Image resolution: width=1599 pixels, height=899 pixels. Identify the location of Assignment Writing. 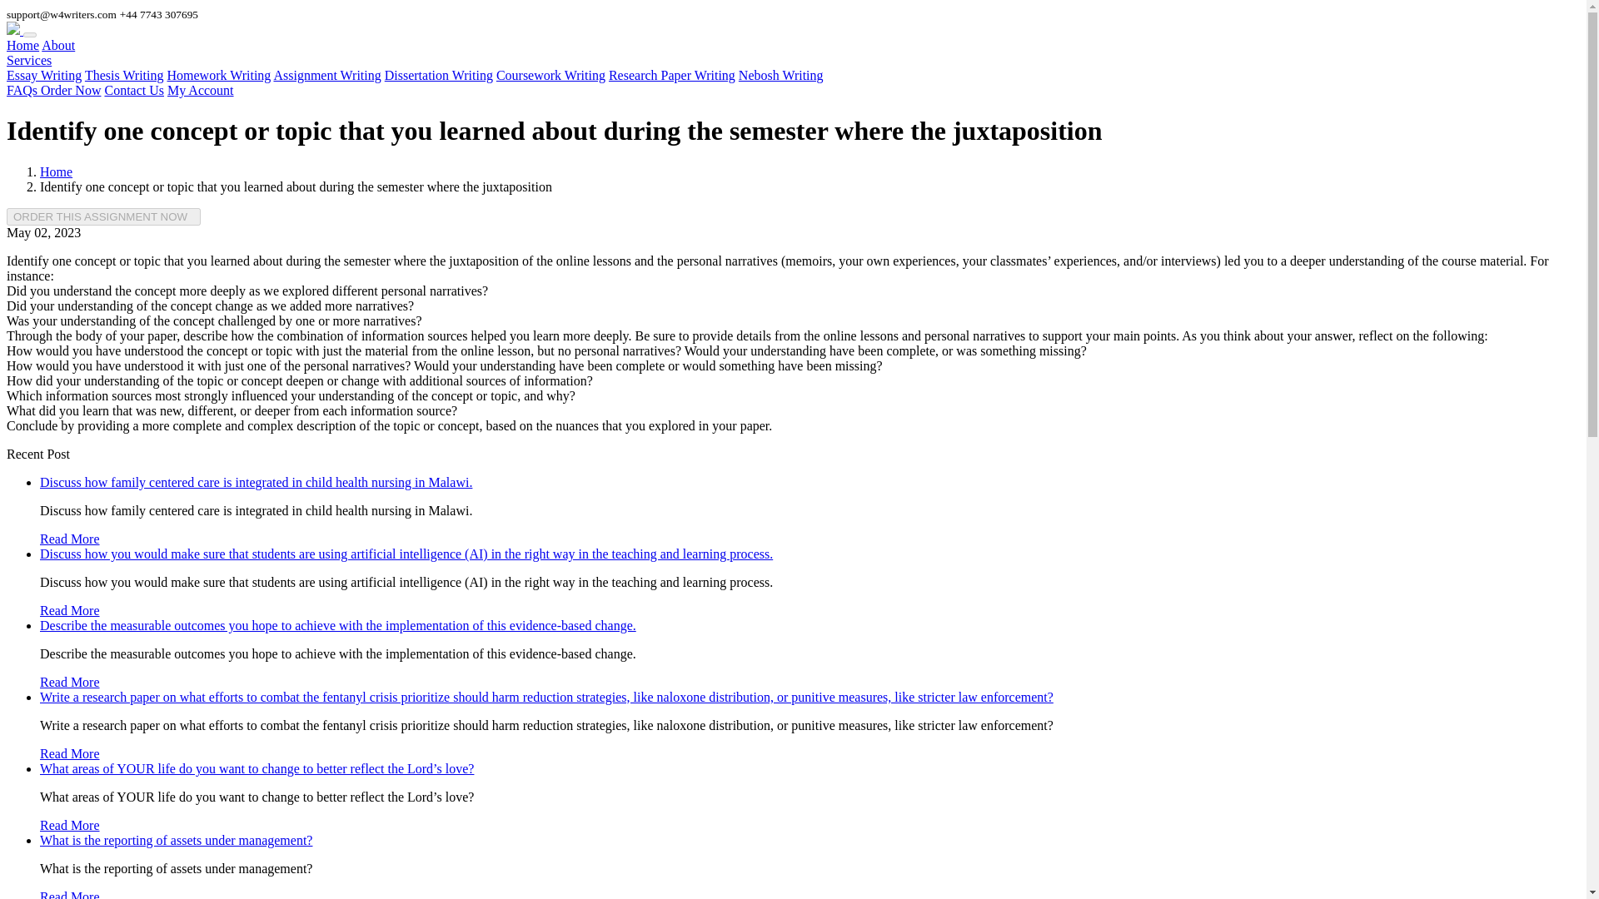
(326, 75).